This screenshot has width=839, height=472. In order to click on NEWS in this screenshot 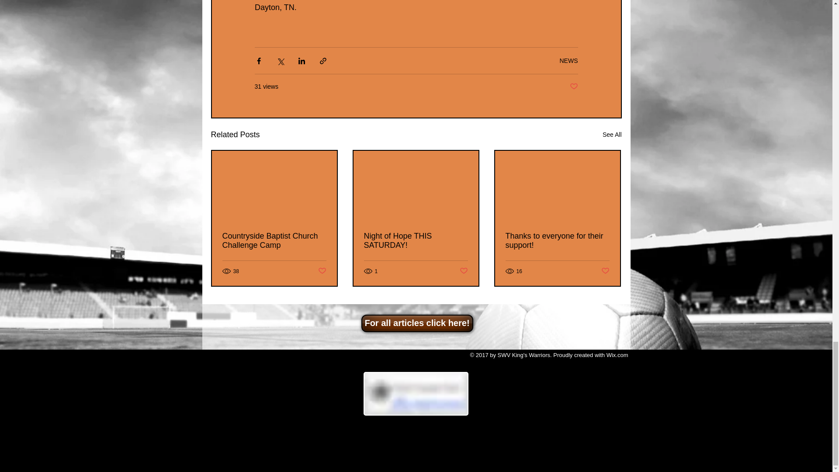, I will do `click(569, 60)`.